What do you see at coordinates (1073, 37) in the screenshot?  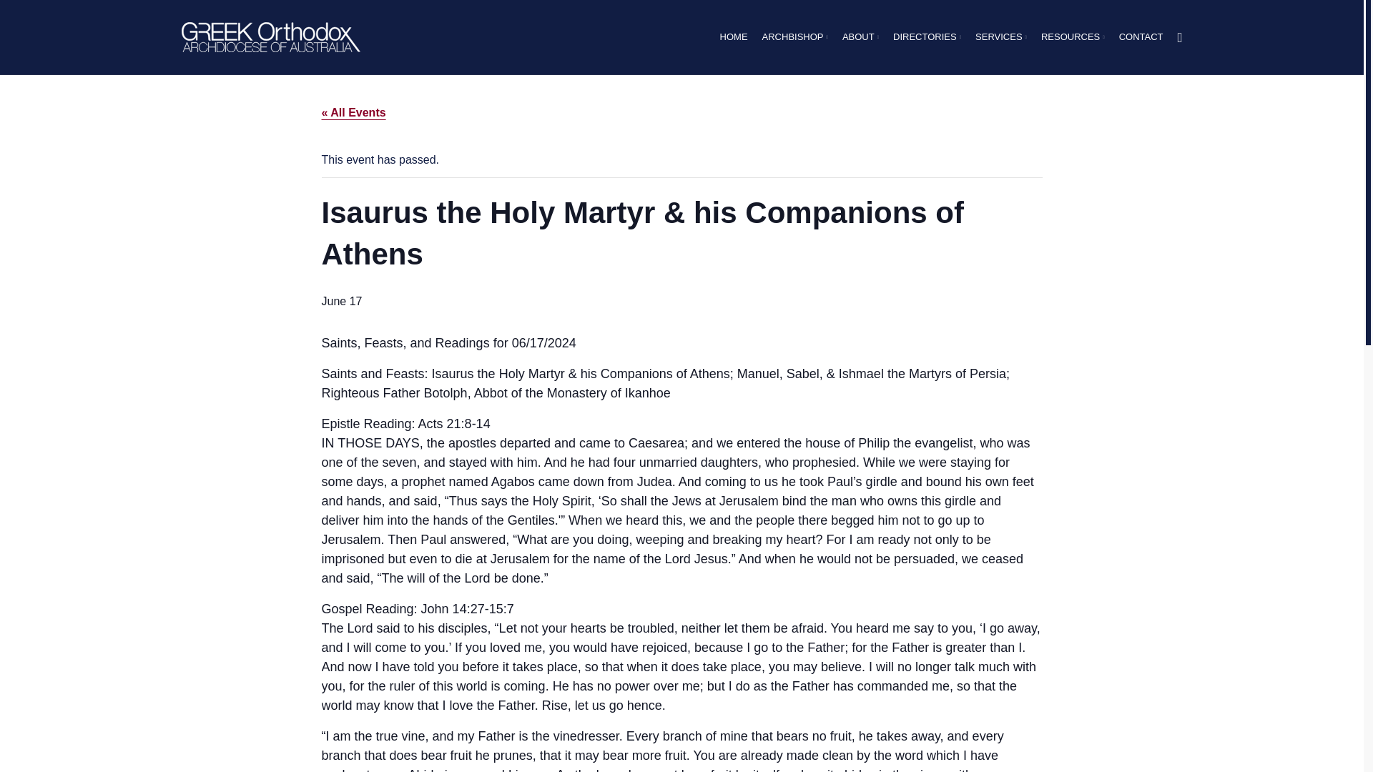 I see `RESOURCES` at bounding box center [1073, 37].